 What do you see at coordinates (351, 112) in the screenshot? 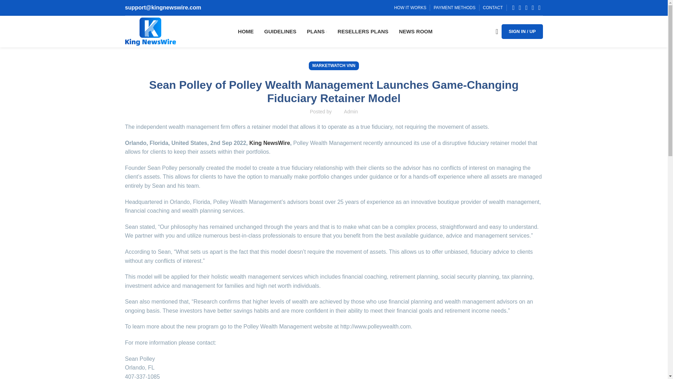
I see `Admin` at bounding box center [351, 112].